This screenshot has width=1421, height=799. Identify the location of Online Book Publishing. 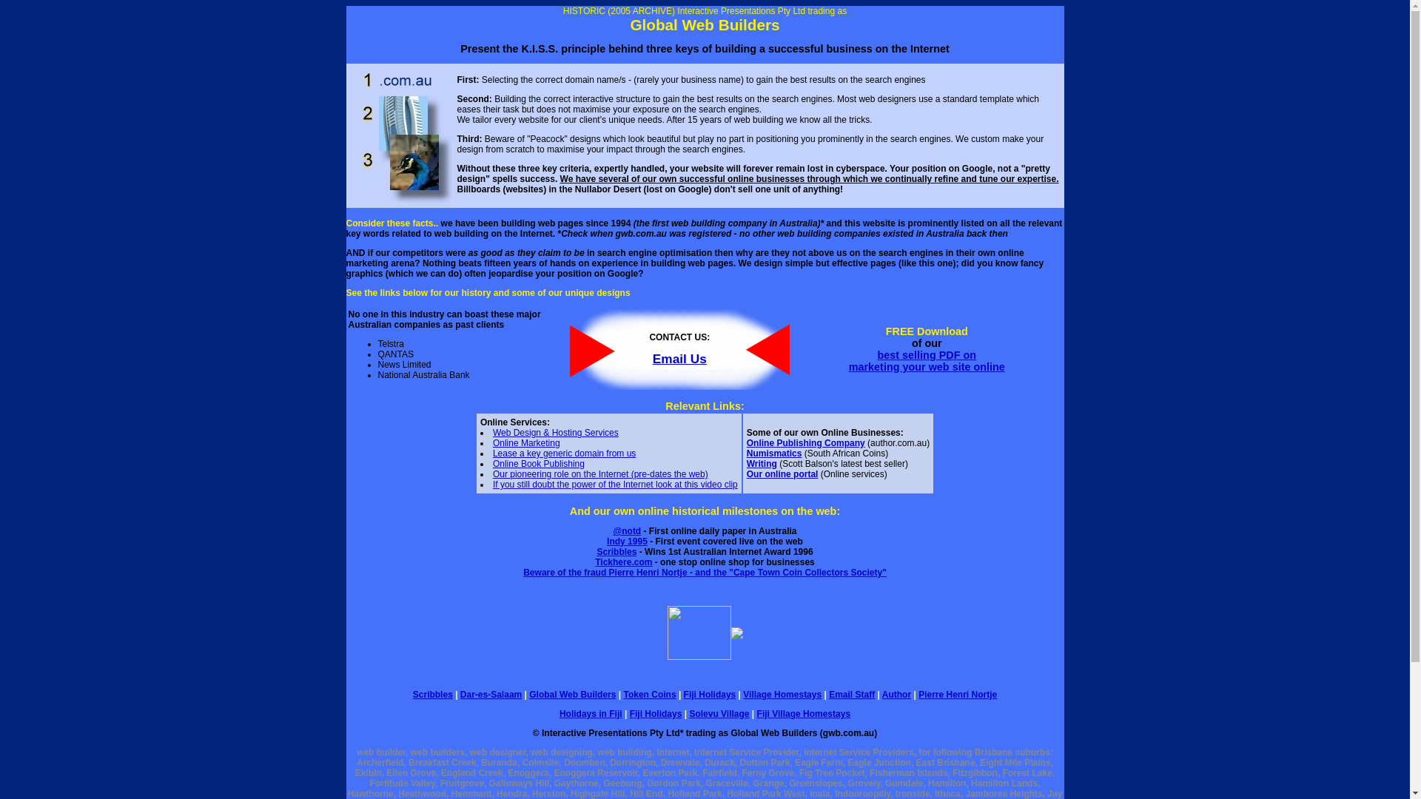
(539, 464).